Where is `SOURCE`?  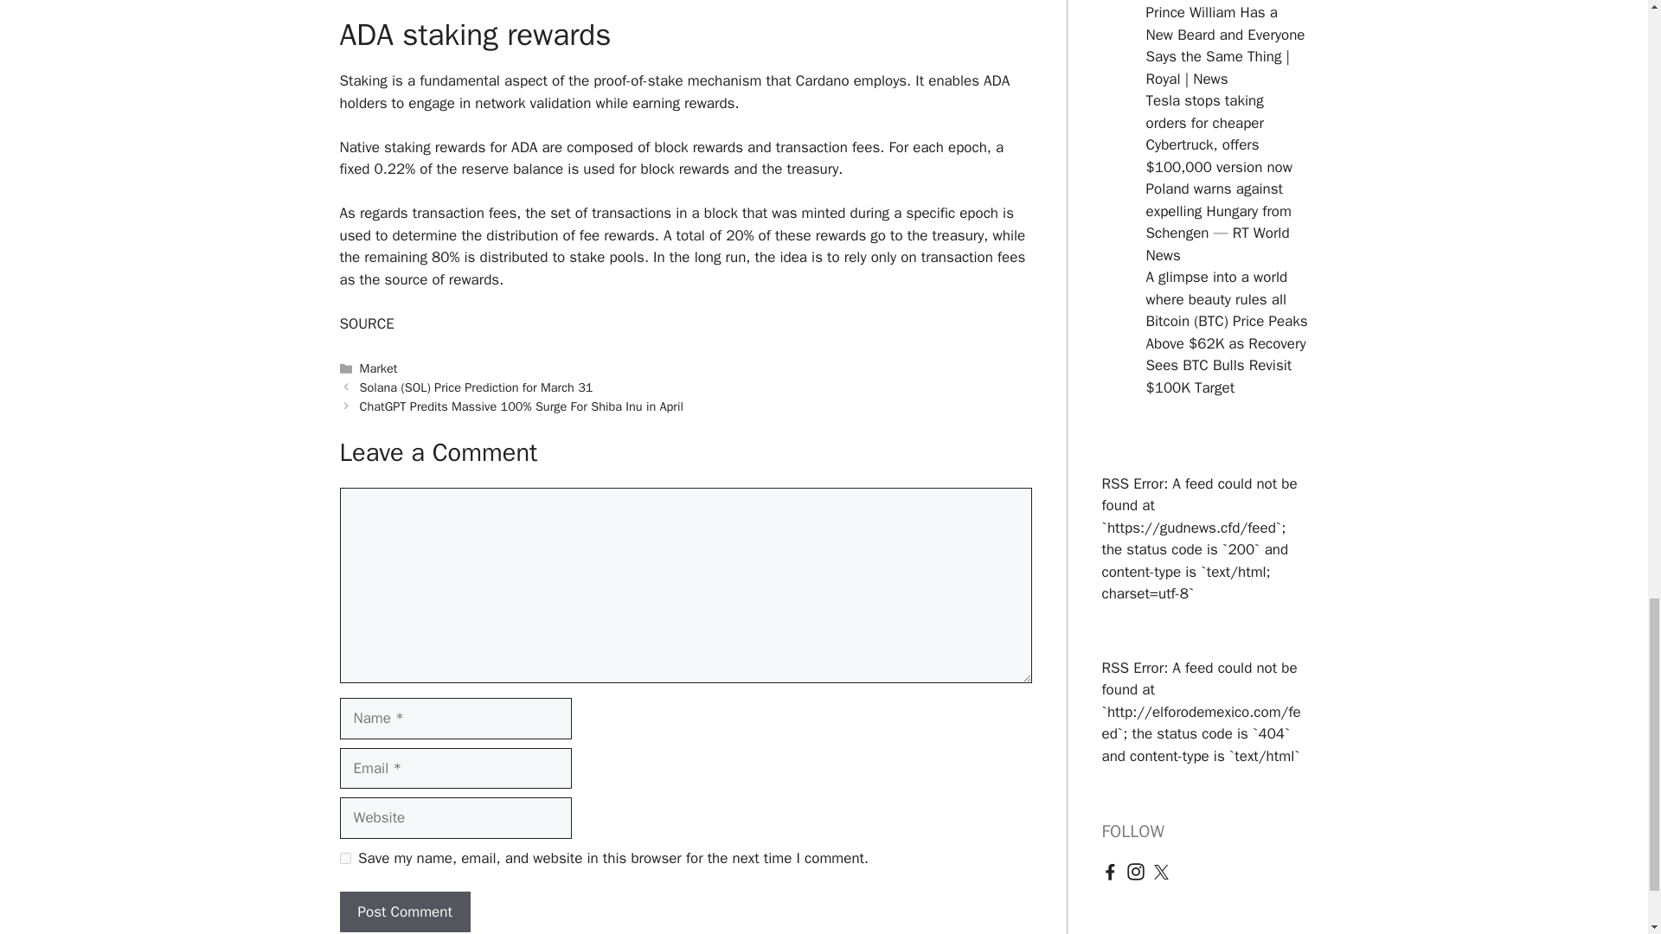 SOURCE is located at coordinates (366, 323).